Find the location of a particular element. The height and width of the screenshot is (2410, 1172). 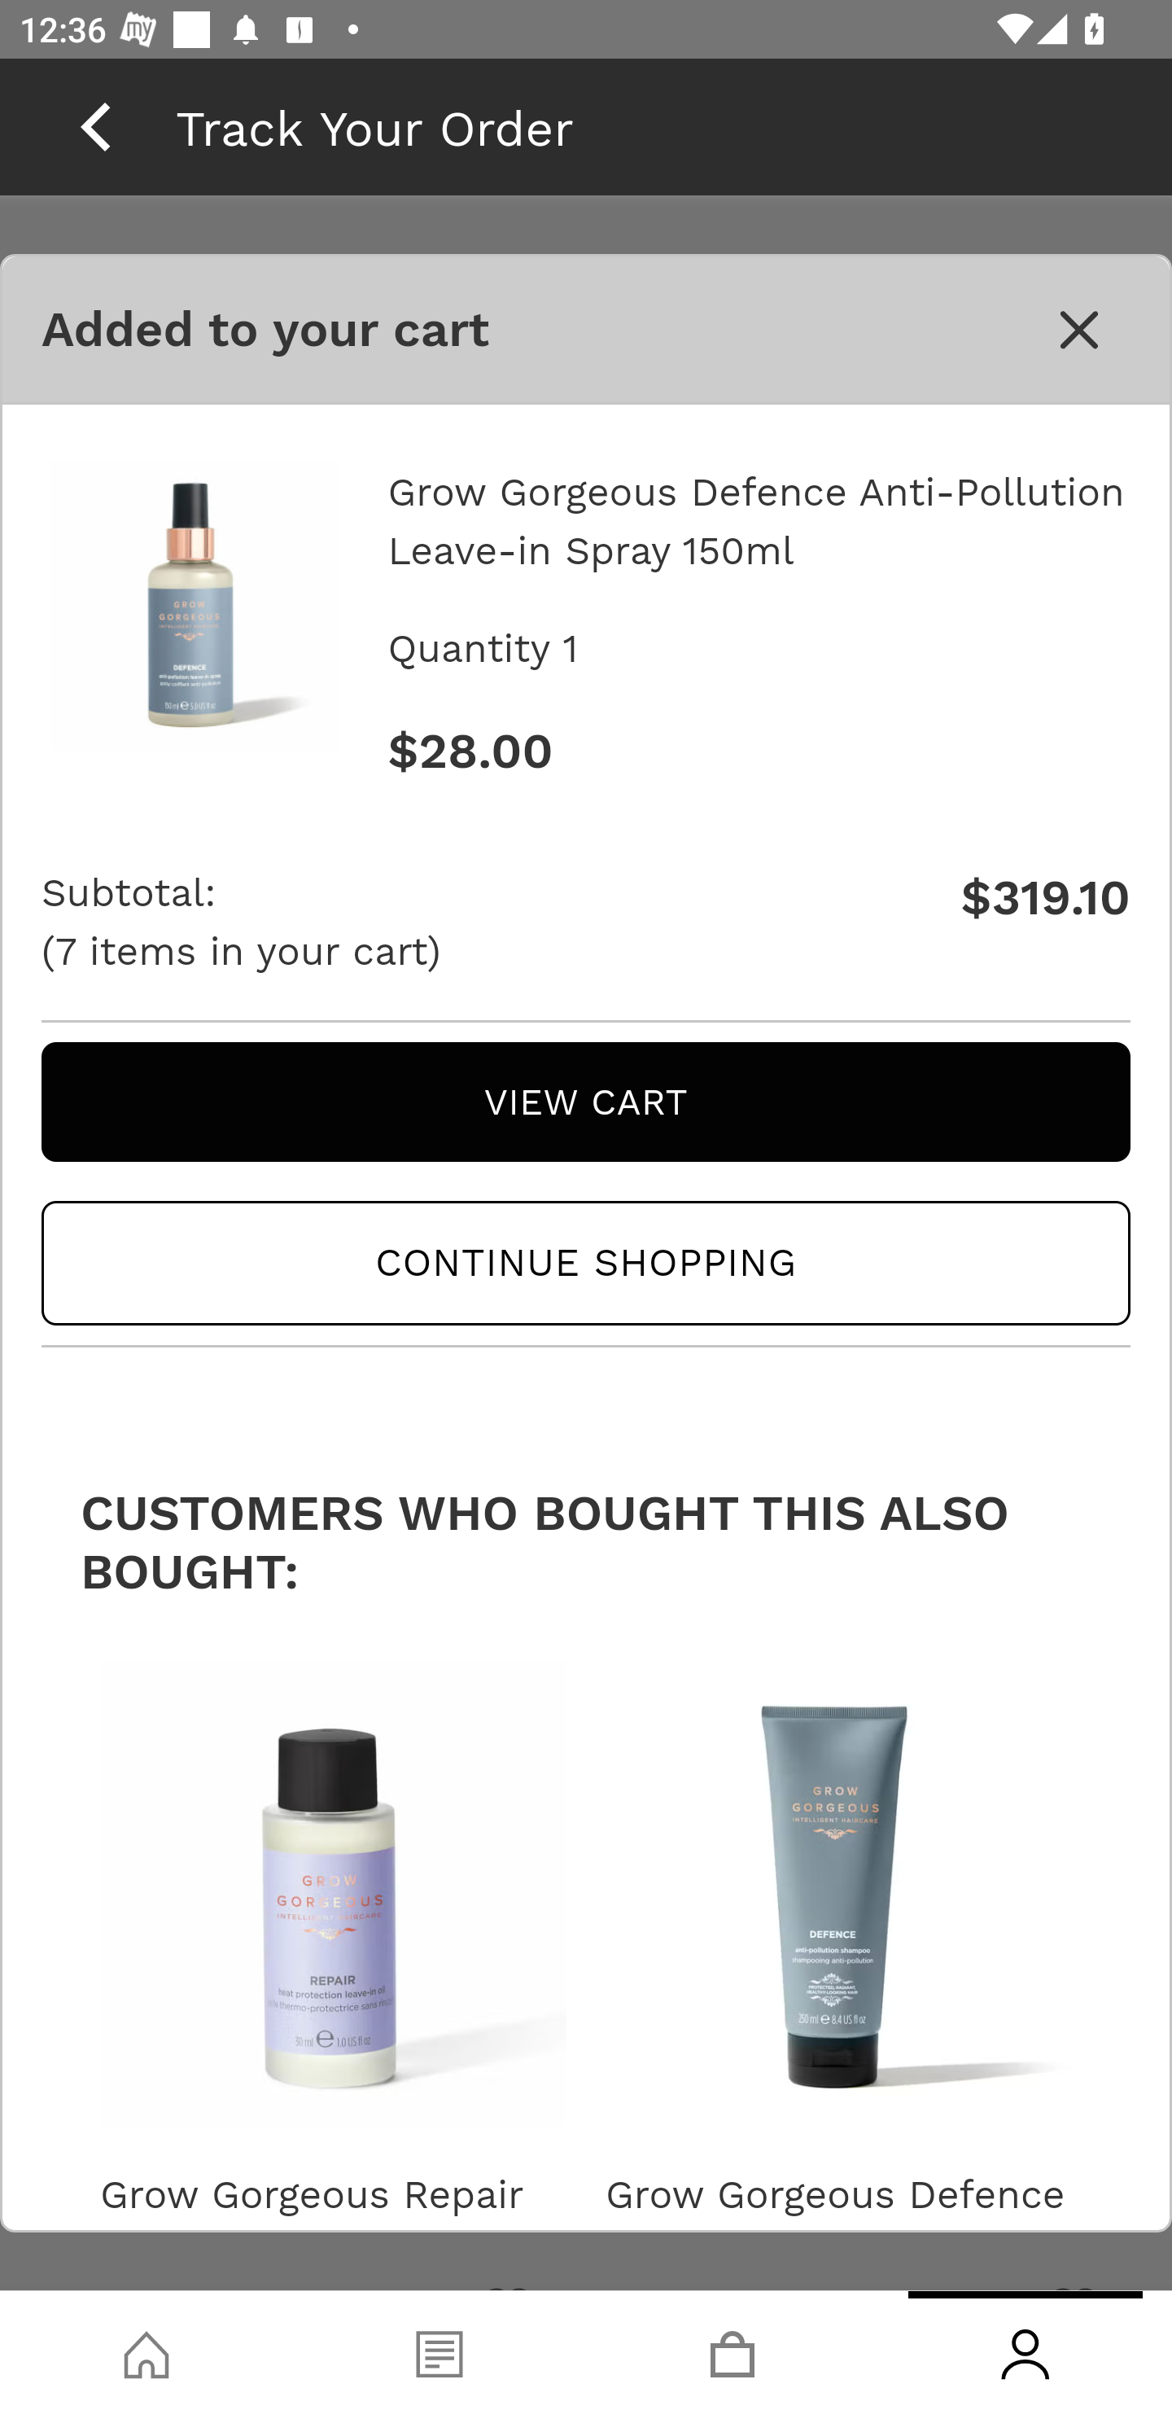

Account, tab, 4 of 4 is located at coordinates (1025, 2351).